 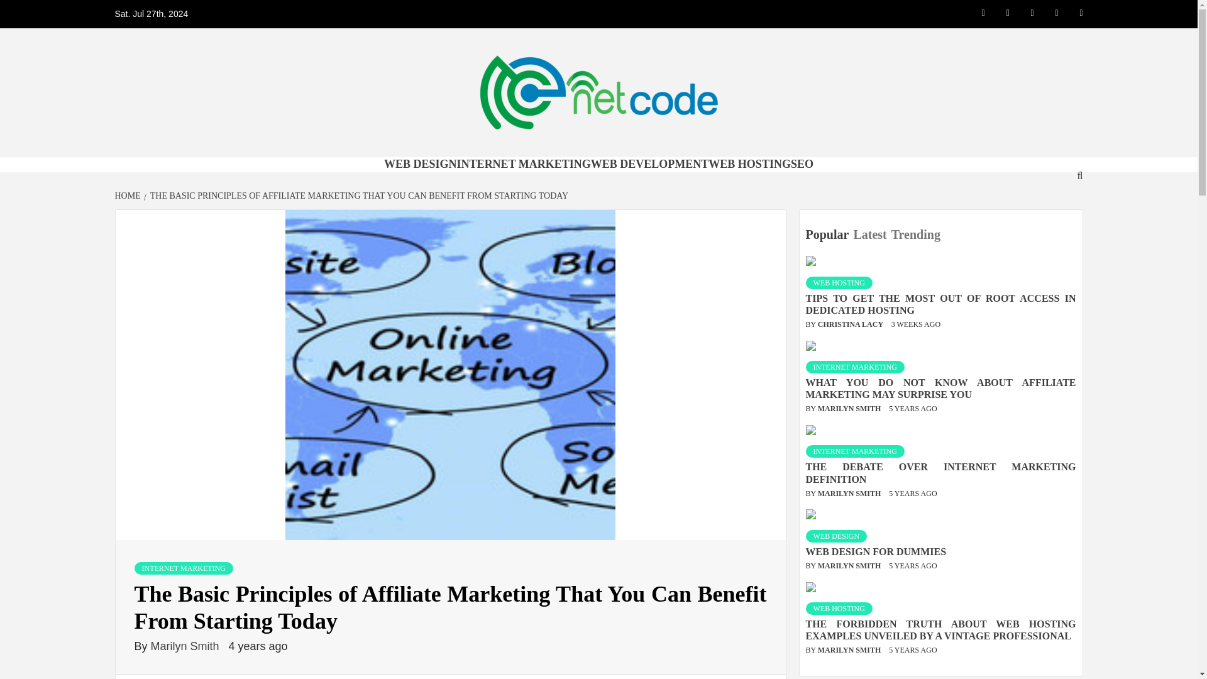 I want to click on Marilyn Smith, so click(x=186, y=646).